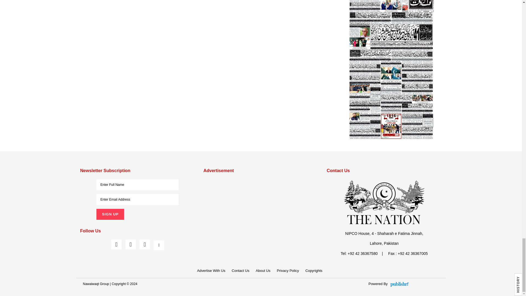 Image resolution: width=526 pixels, height=296 pixels. Describe the element at coordinates (110, 214) in the screenshot. I see `Sign up` at that location.